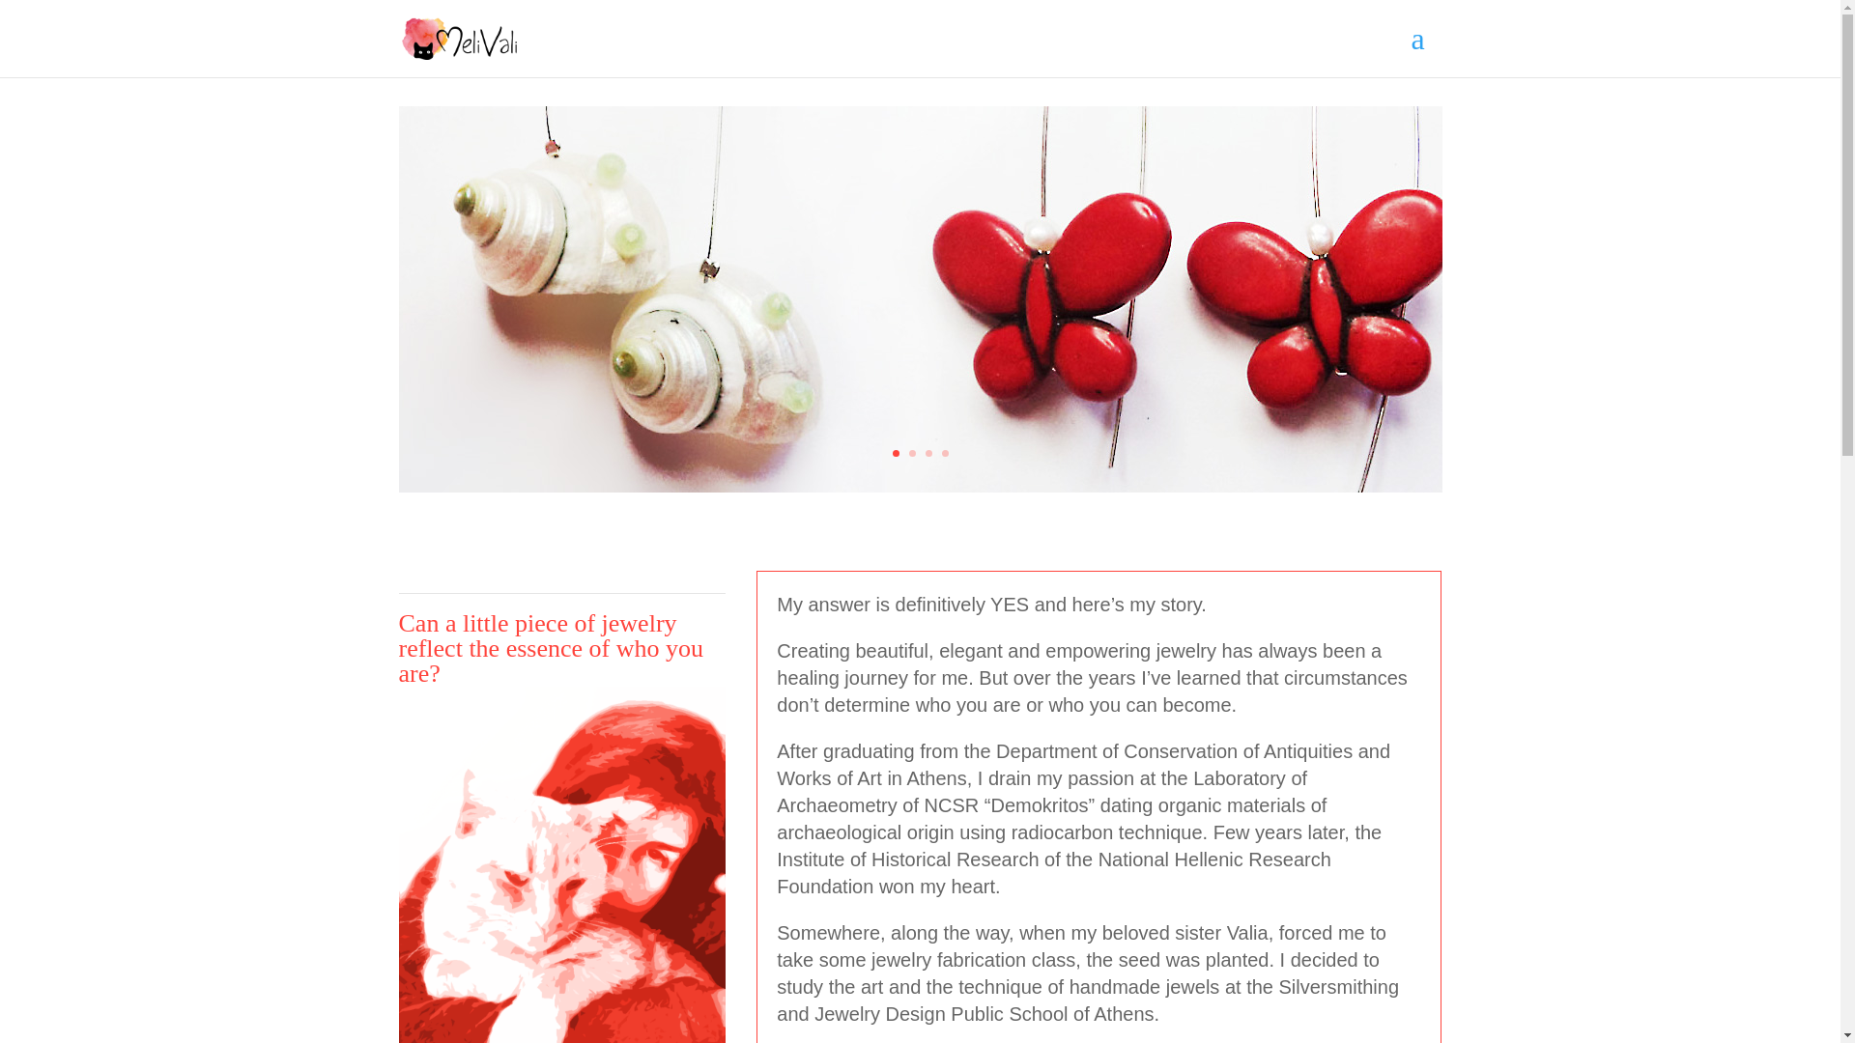 The image size is (1855, 1043). Describe the element at coordinates (929, 453) in the screenshot. I see `3` at that location.